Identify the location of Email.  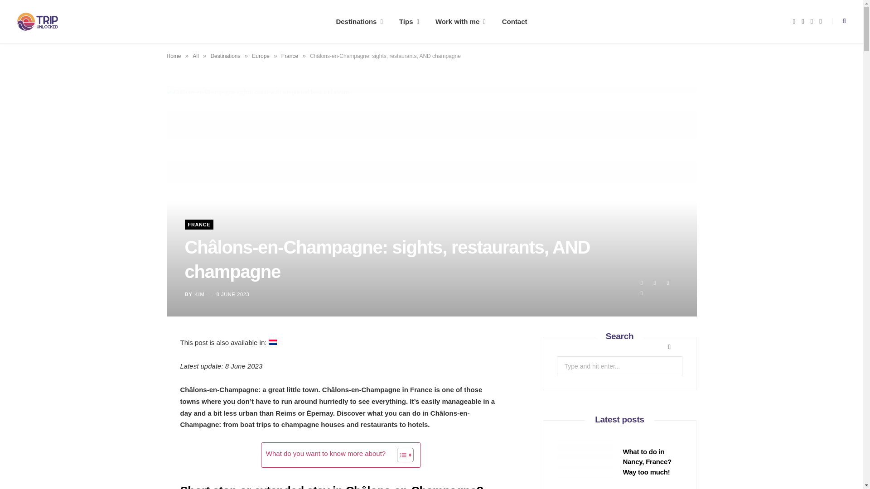
(642, 293).